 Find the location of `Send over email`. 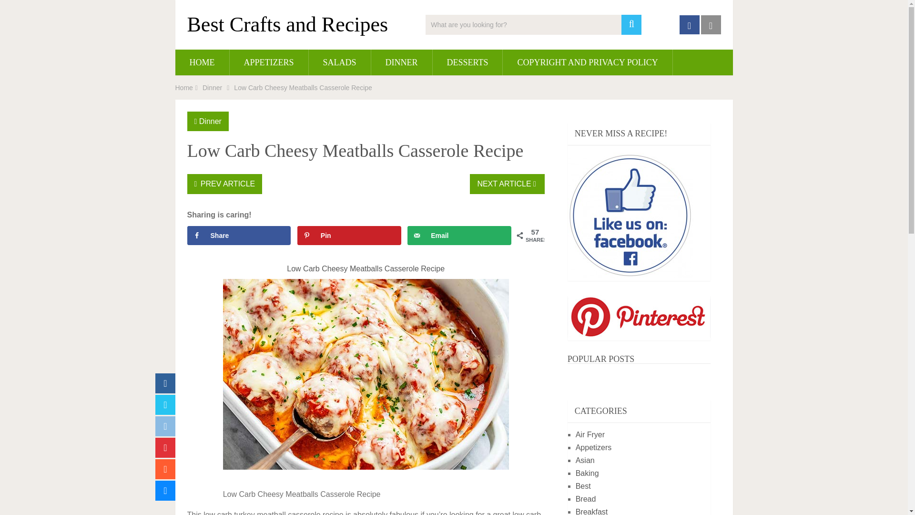

Send over email is located at coordinates (459, 236).